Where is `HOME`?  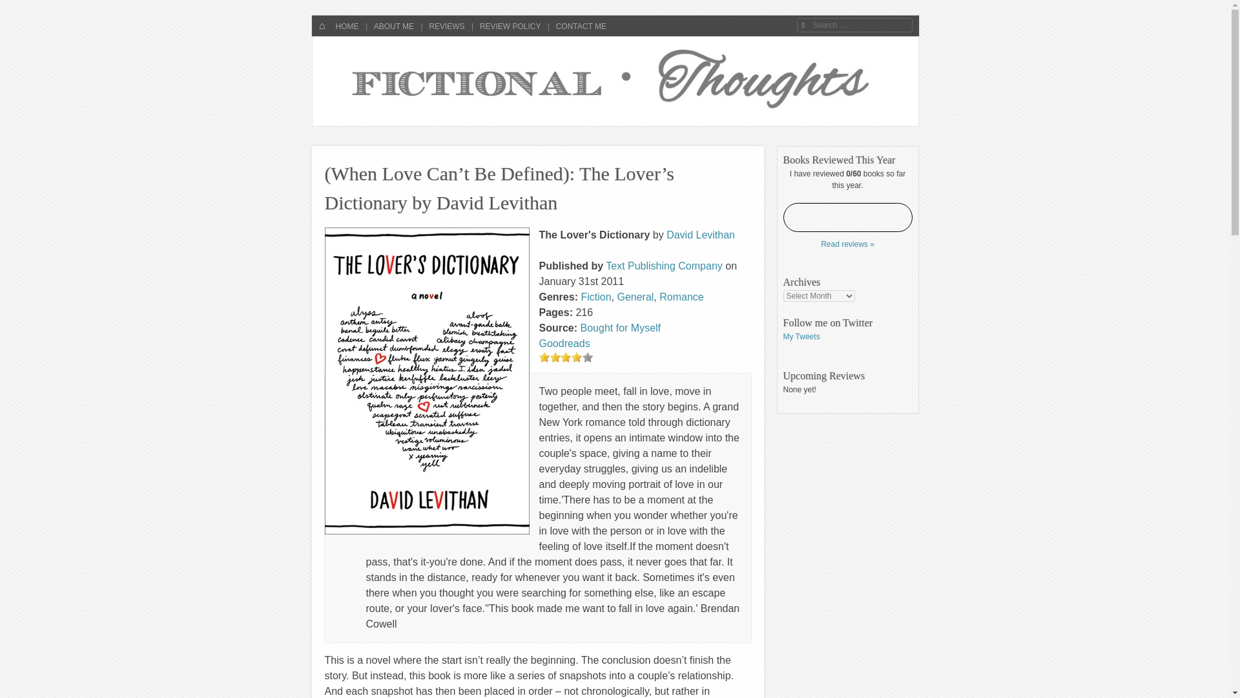 HOME is located at coordinates (346, 26).